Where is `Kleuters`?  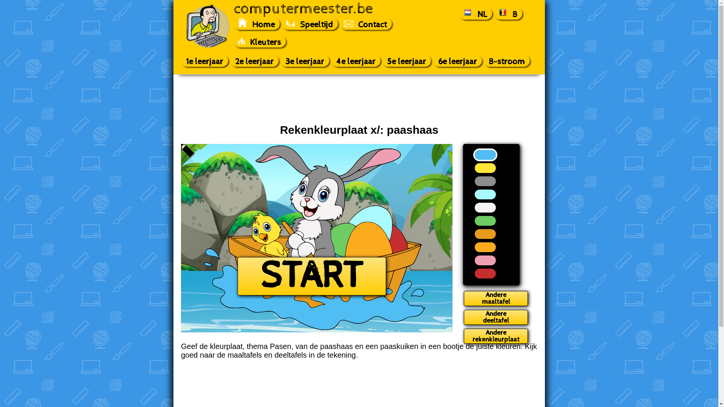 Kleuters is located at coordinates (260, 41).